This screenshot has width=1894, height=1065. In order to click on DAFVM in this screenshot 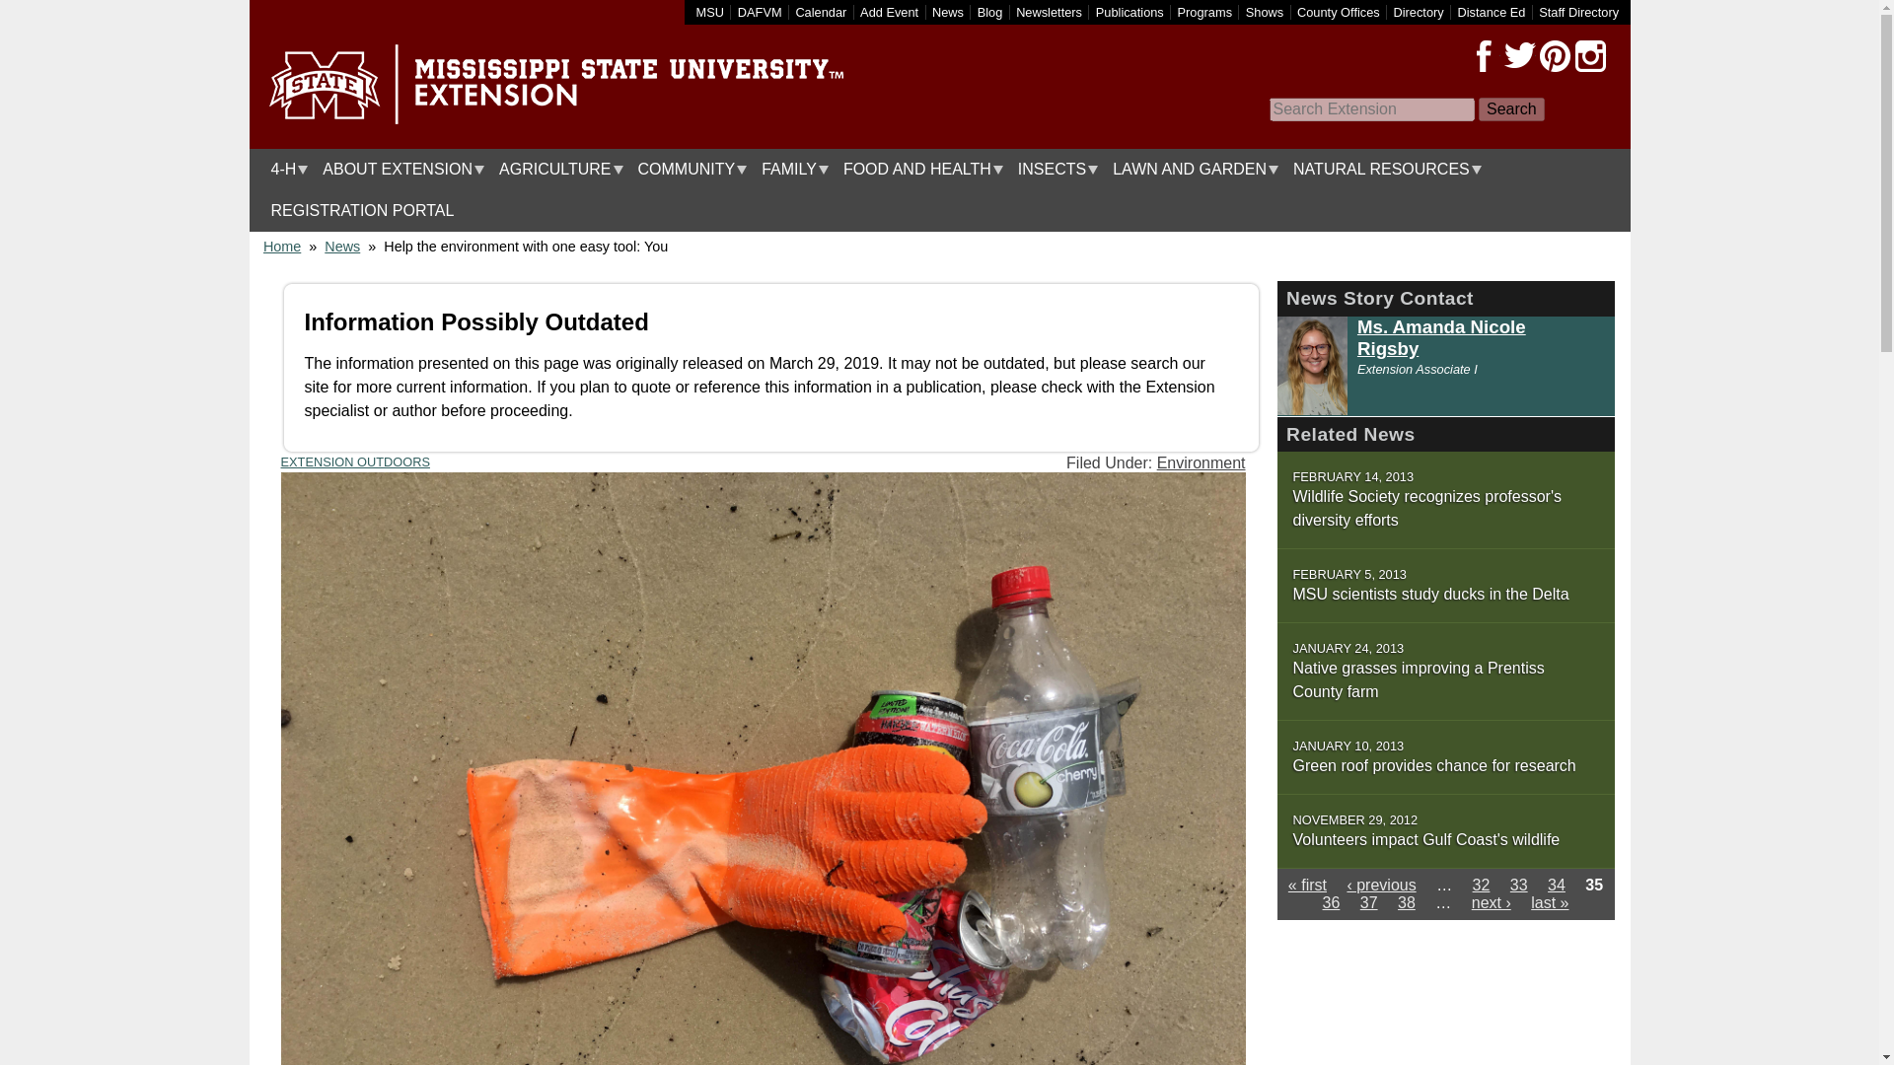, I will do `click(760, 12)`.